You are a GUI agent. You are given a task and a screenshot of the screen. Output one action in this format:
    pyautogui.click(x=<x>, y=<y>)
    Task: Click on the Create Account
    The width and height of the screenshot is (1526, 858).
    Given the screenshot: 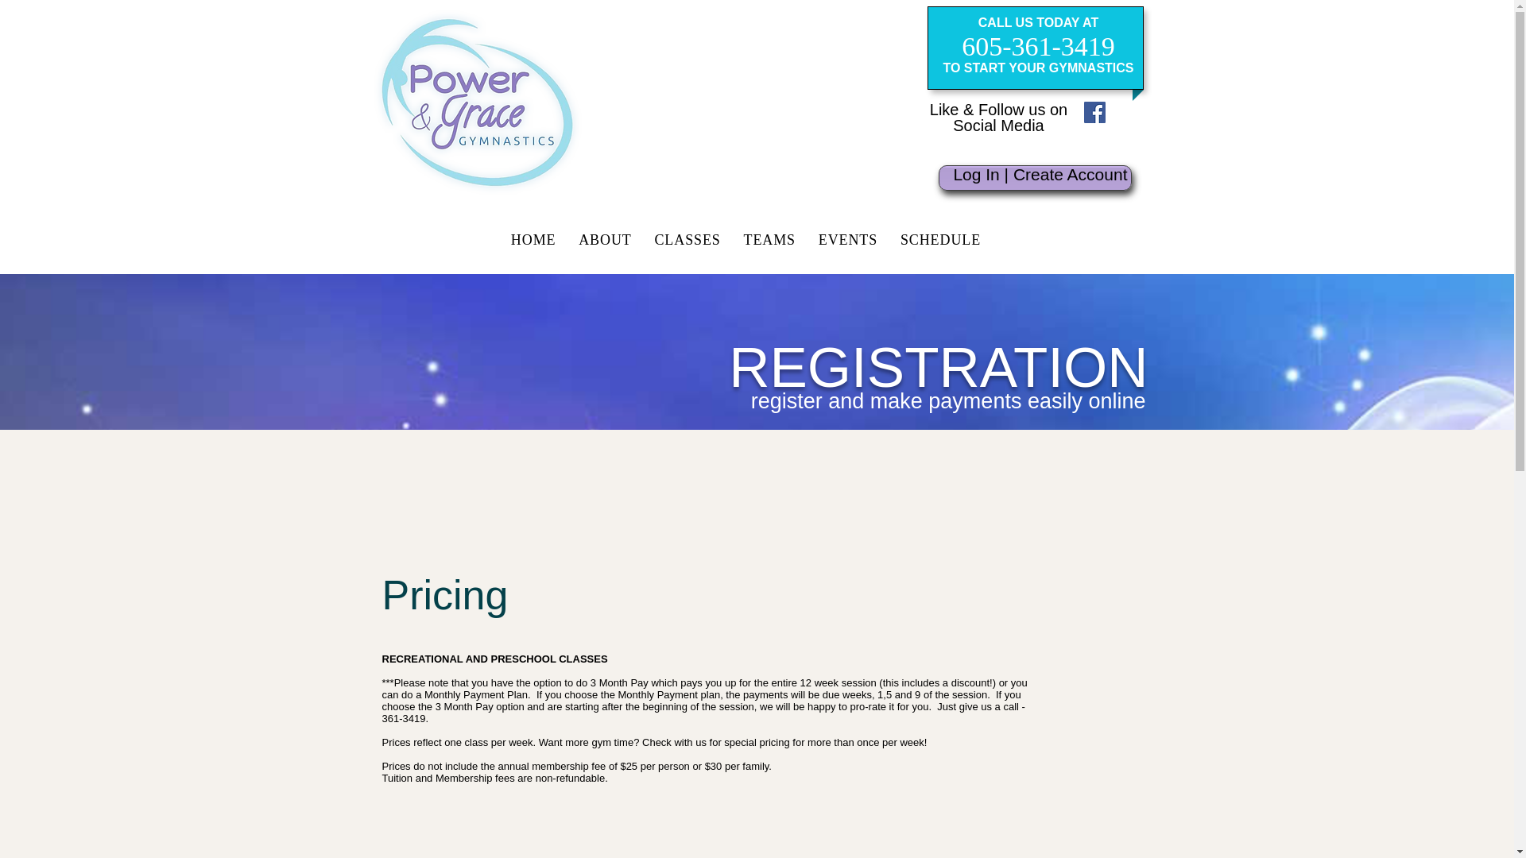 What is the action you would take?
    pyautogui.click(x=1070, y=175)
    